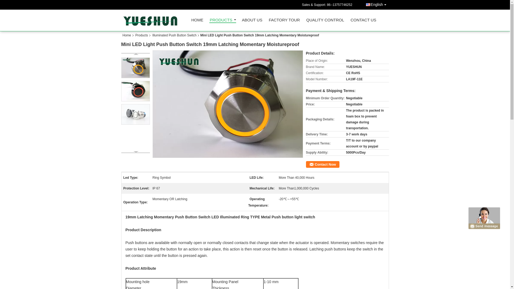 This screenshot has height=289, width=514. Describe the element at coordinates (377, 4) in the screenshot. I see `English` at that location.